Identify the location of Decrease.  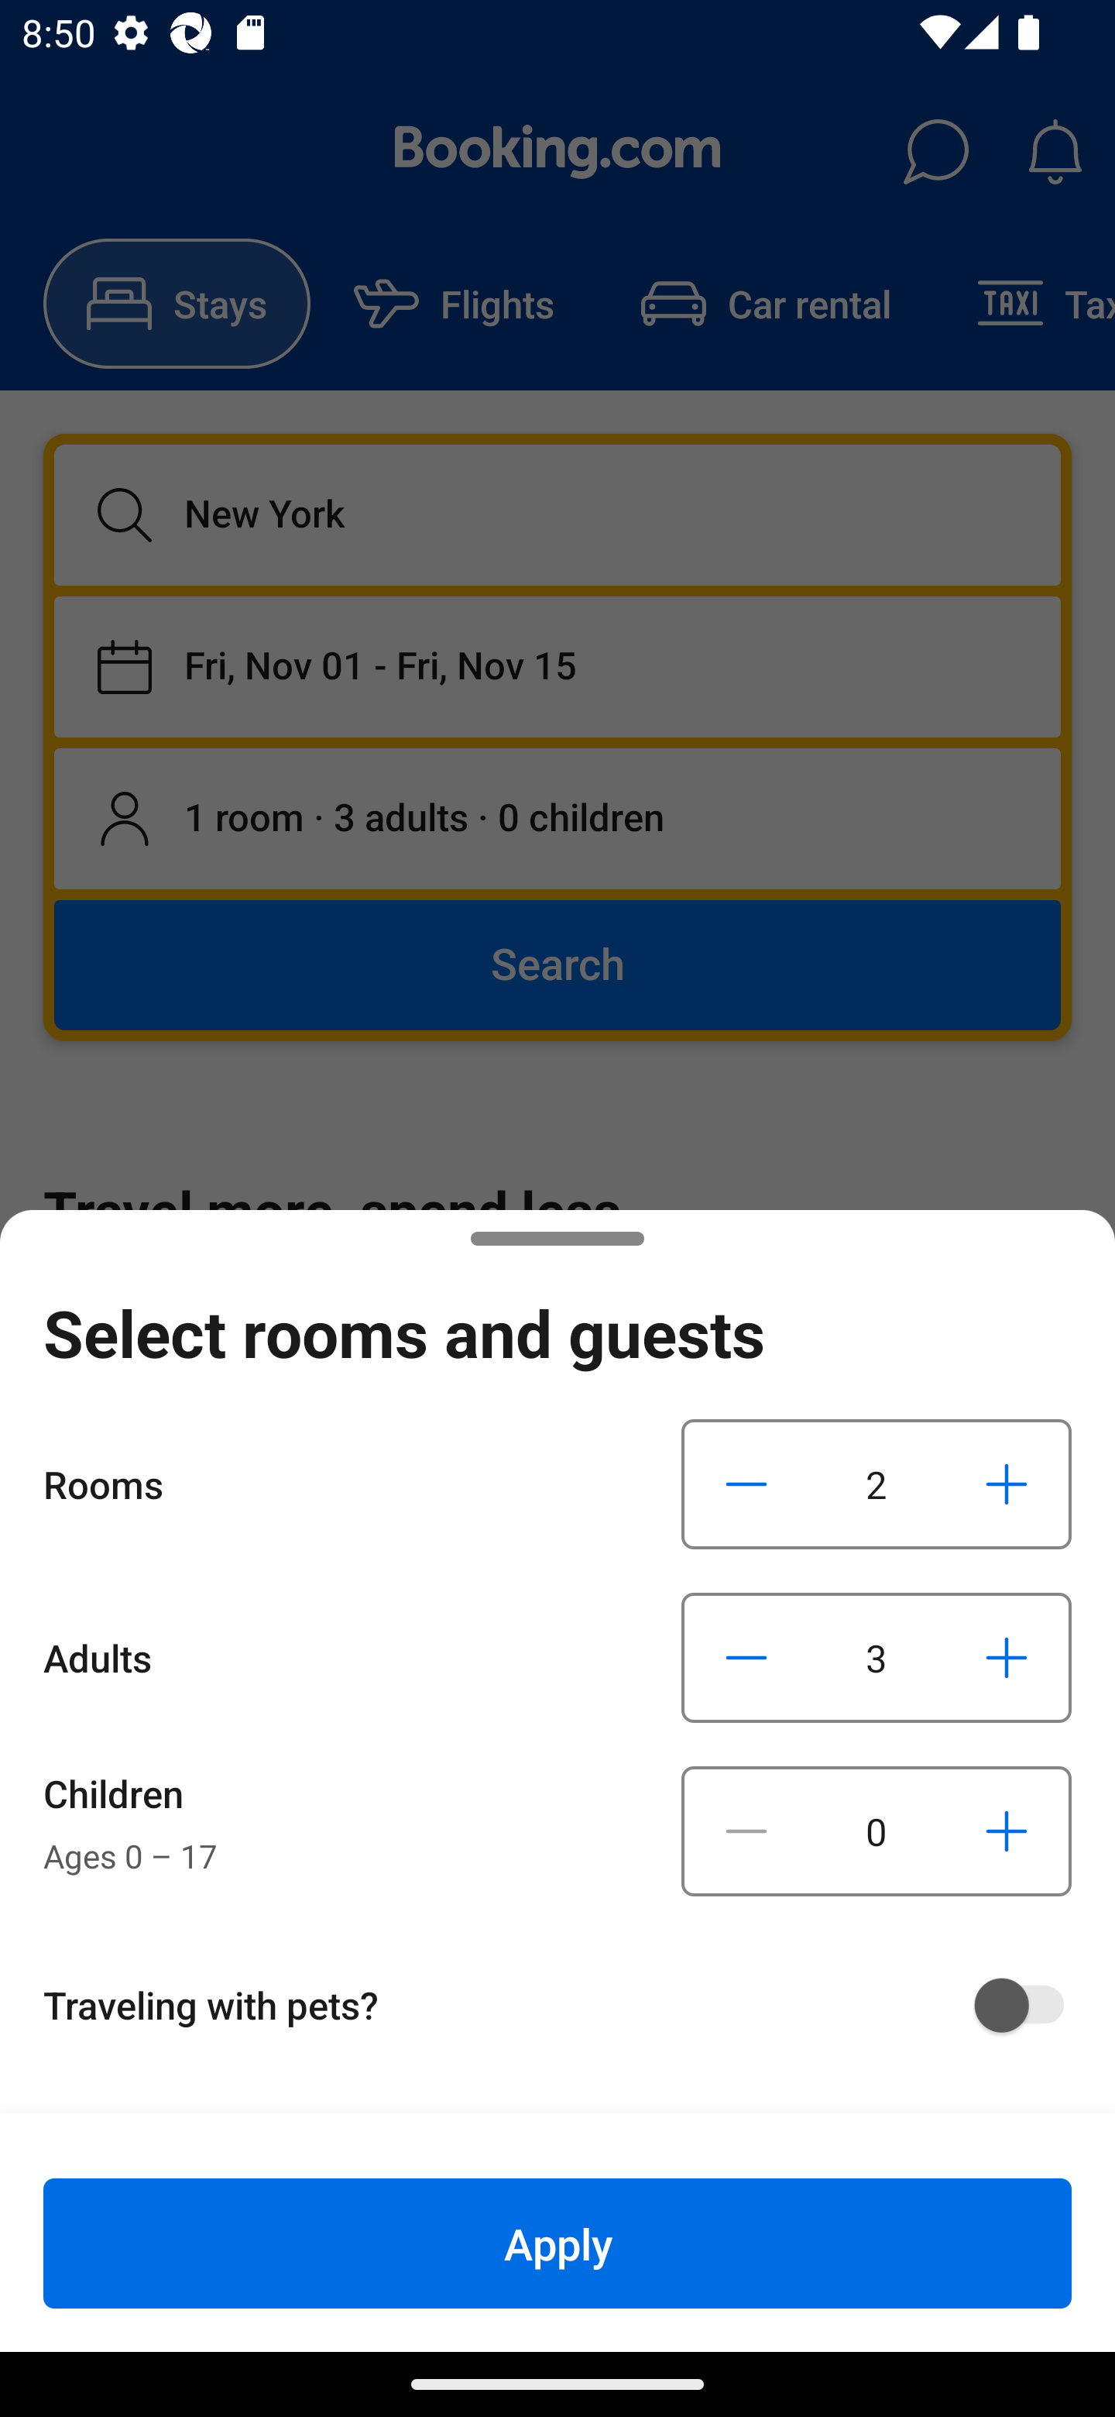
(746, 1658).